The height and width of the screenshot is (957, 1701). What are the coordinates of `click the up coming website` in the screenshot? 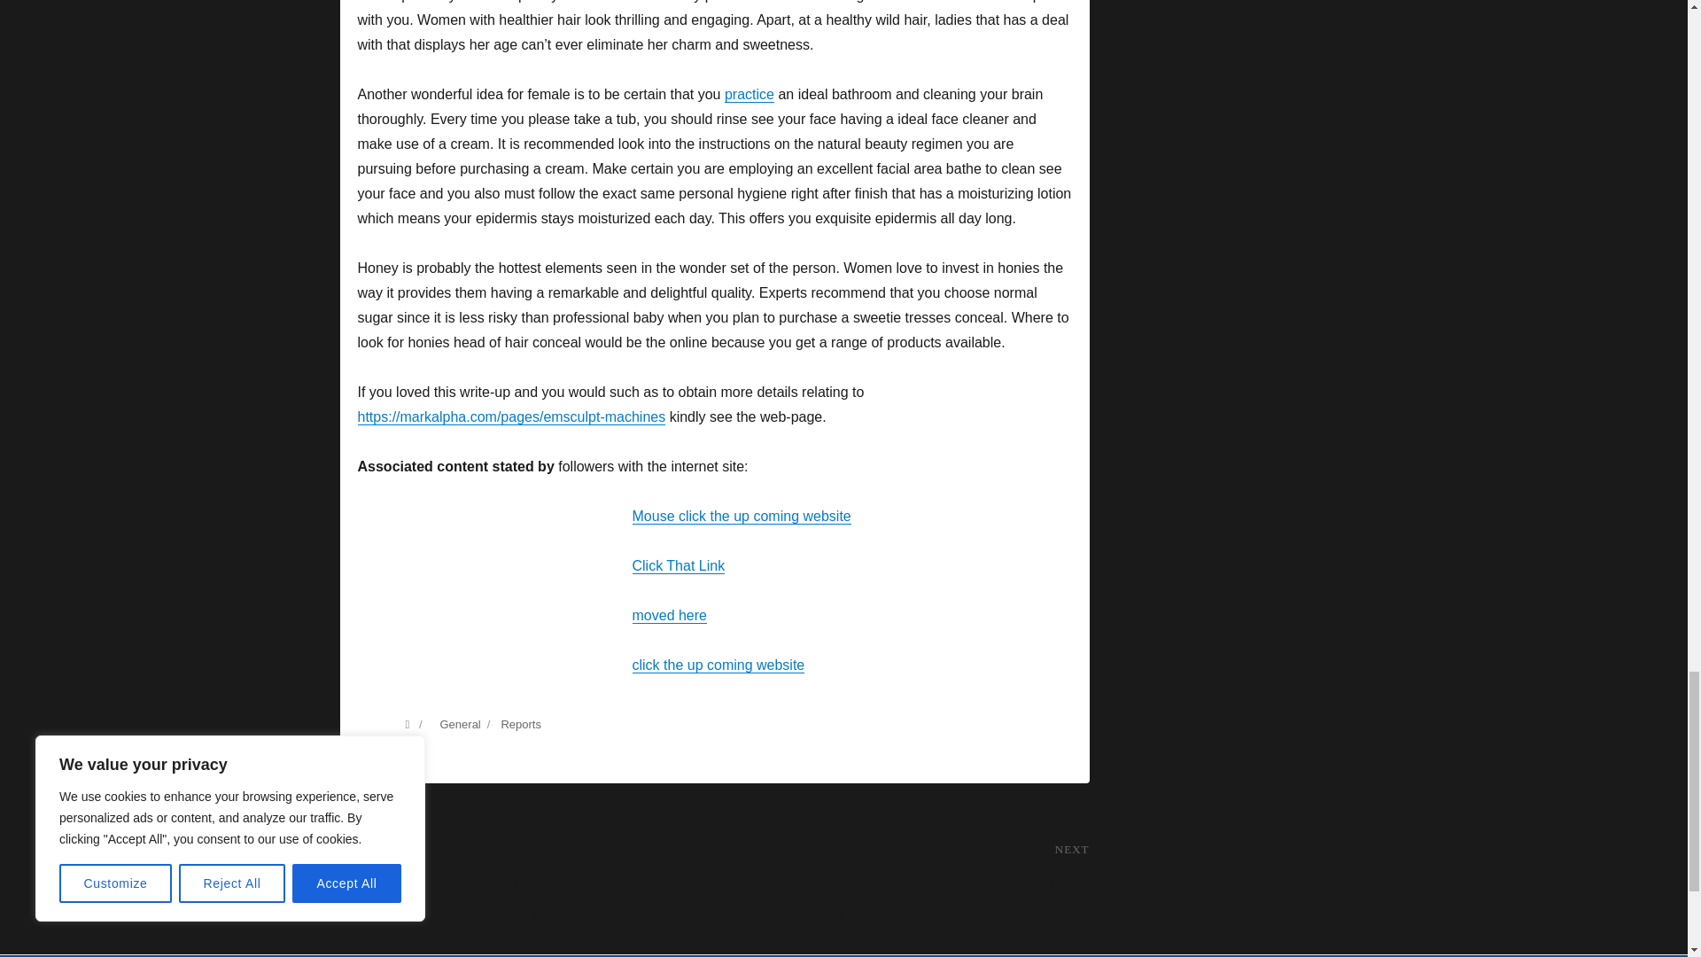 It's located at (718, 665).